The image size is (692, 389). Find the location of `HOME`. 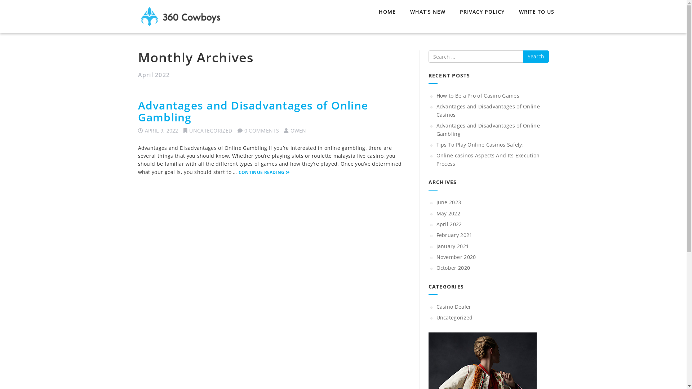

HOME is located at coordinates (387, 12).